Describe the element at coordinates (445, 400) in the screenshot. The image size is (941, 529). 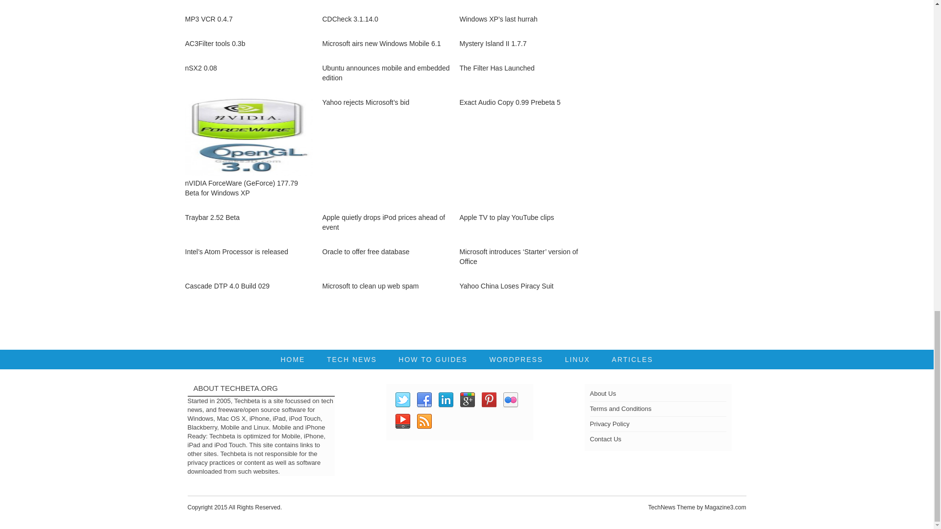
I see `LinkedIn` at that location.